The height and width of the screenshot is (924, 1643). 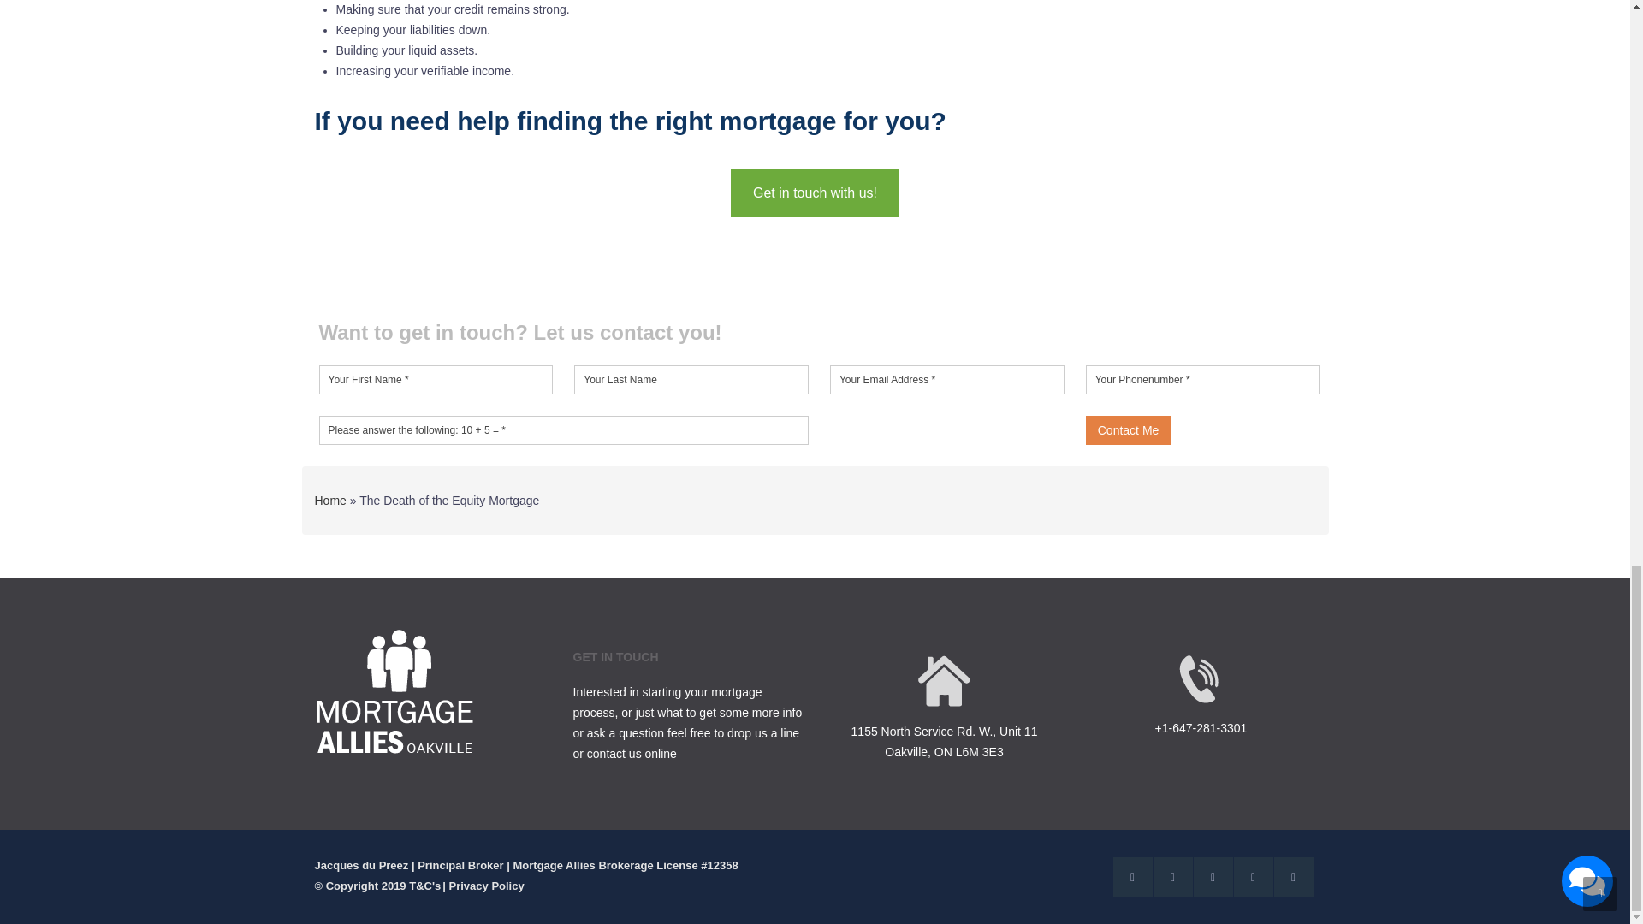 What do you see at coordinates (815, 192) in the screenshot?
I see `Get in touch with us!` at bounding box center [815, 192].